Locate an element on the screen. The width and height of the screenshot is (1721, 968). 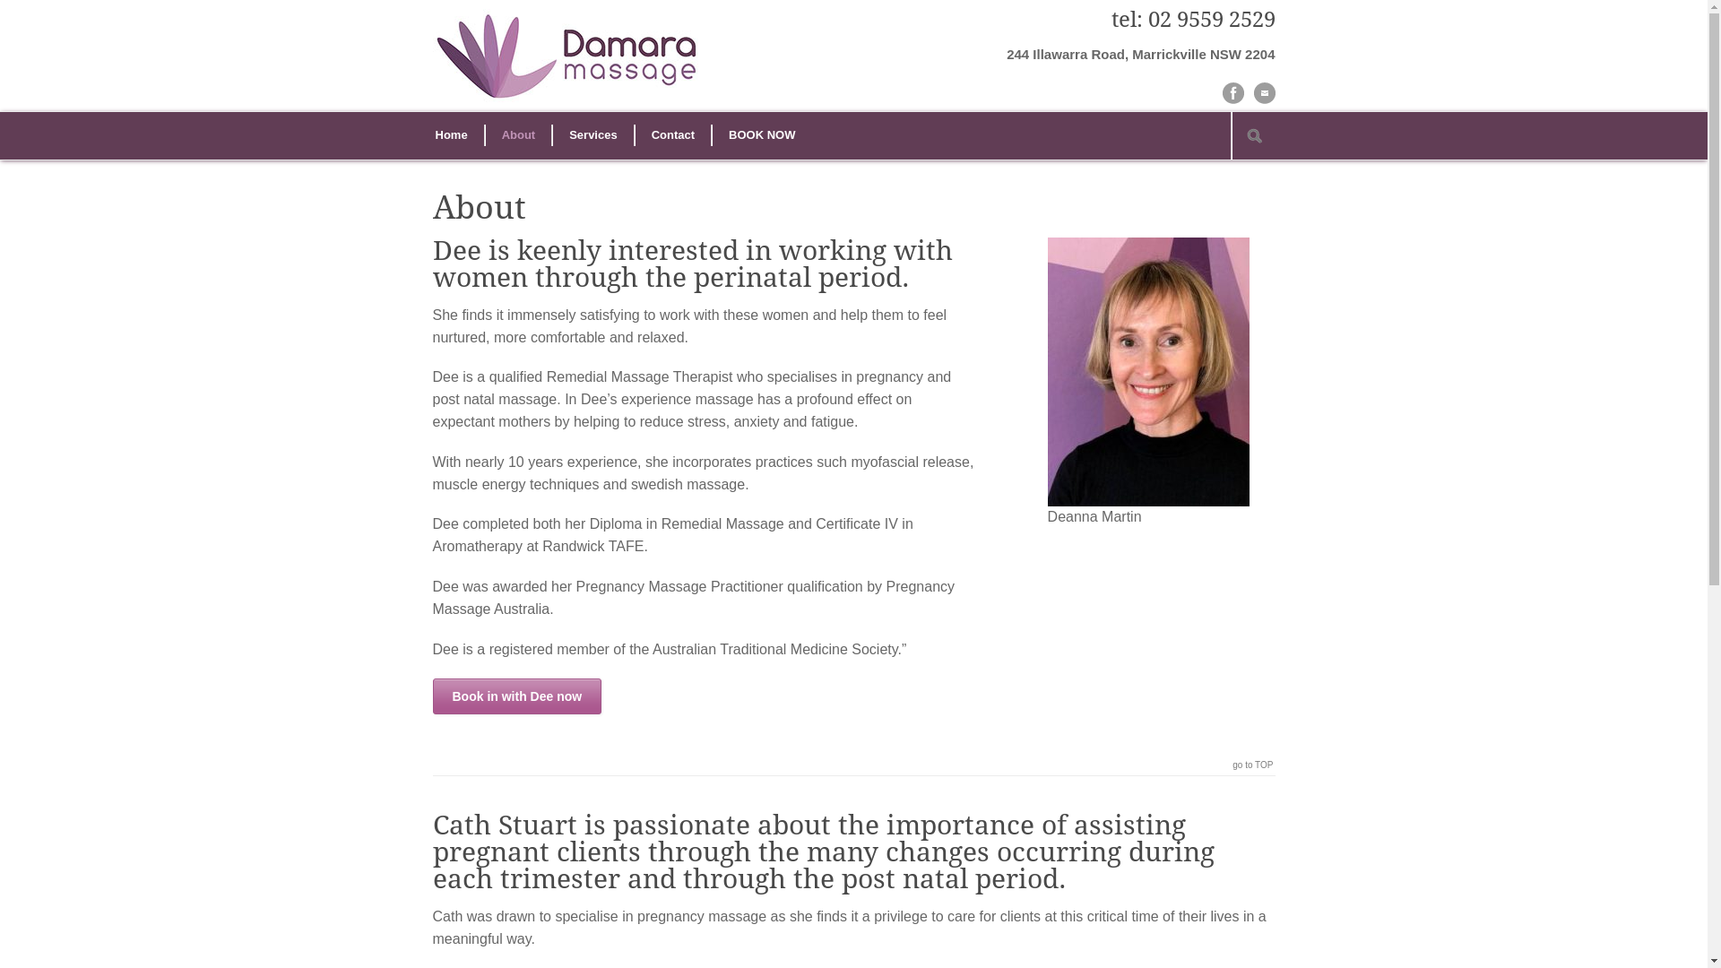
Home is located at coordinates (452, 135).